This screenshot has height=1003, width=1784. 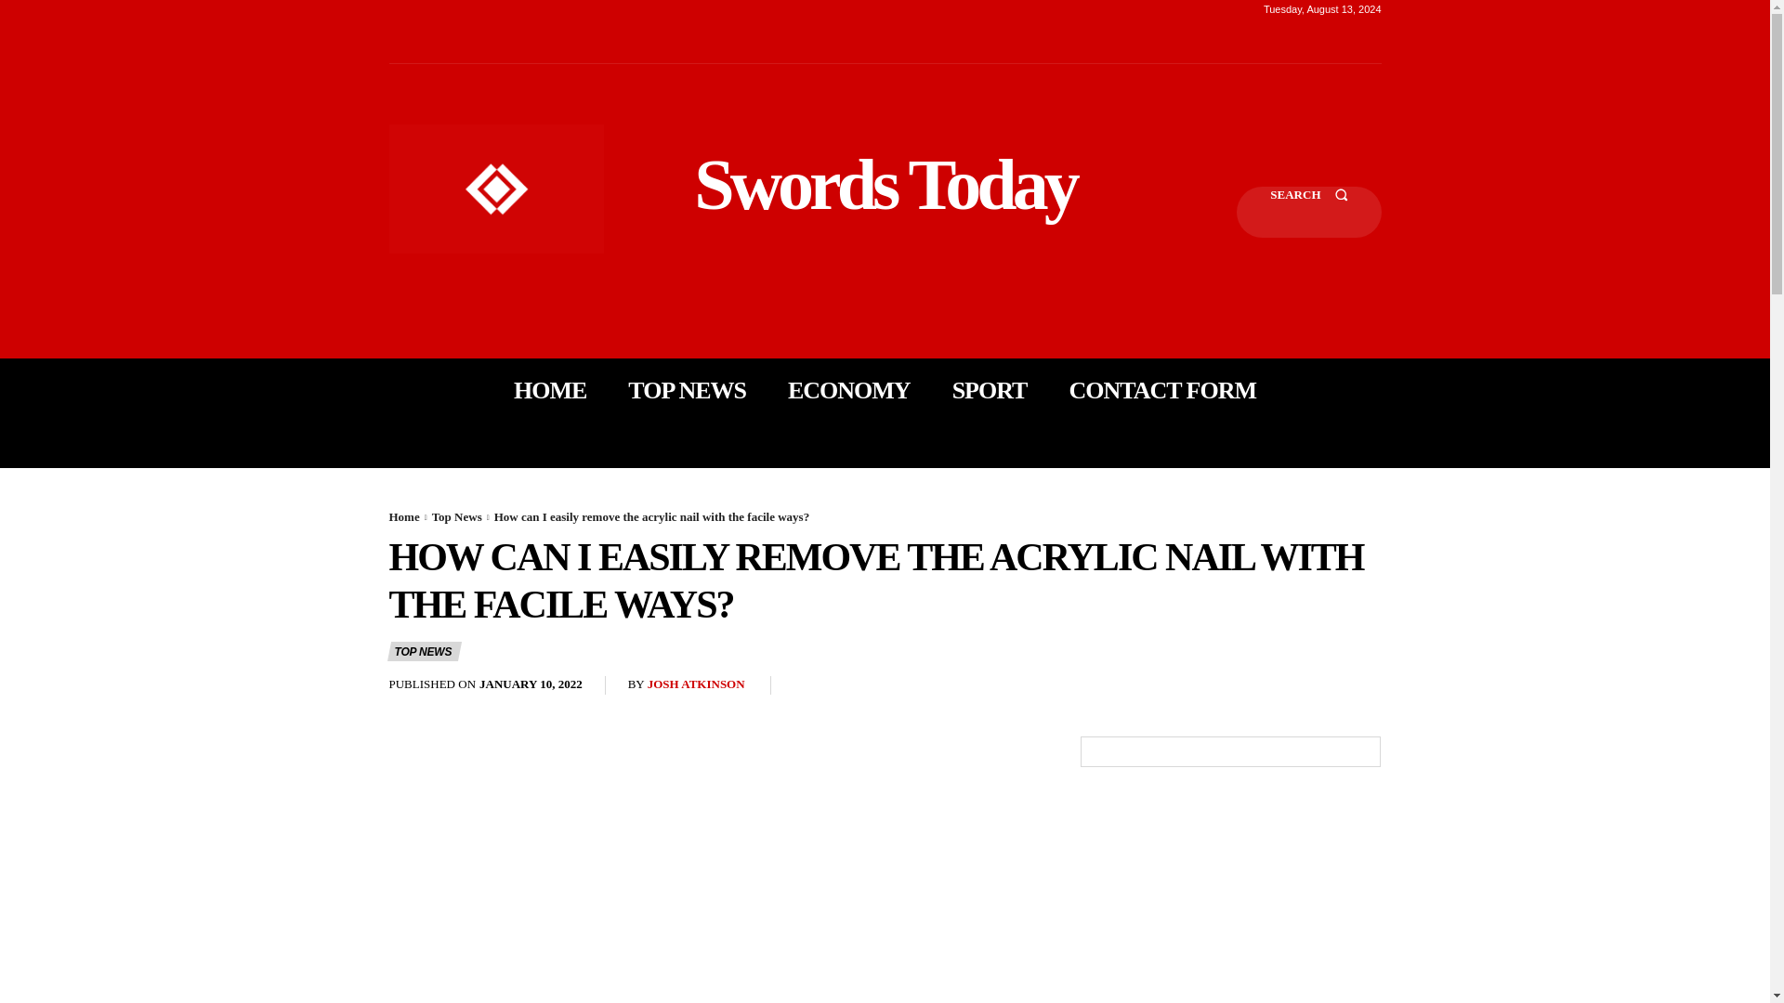 I want to click on CONTACT FORM, so click(x=1161, y=390).